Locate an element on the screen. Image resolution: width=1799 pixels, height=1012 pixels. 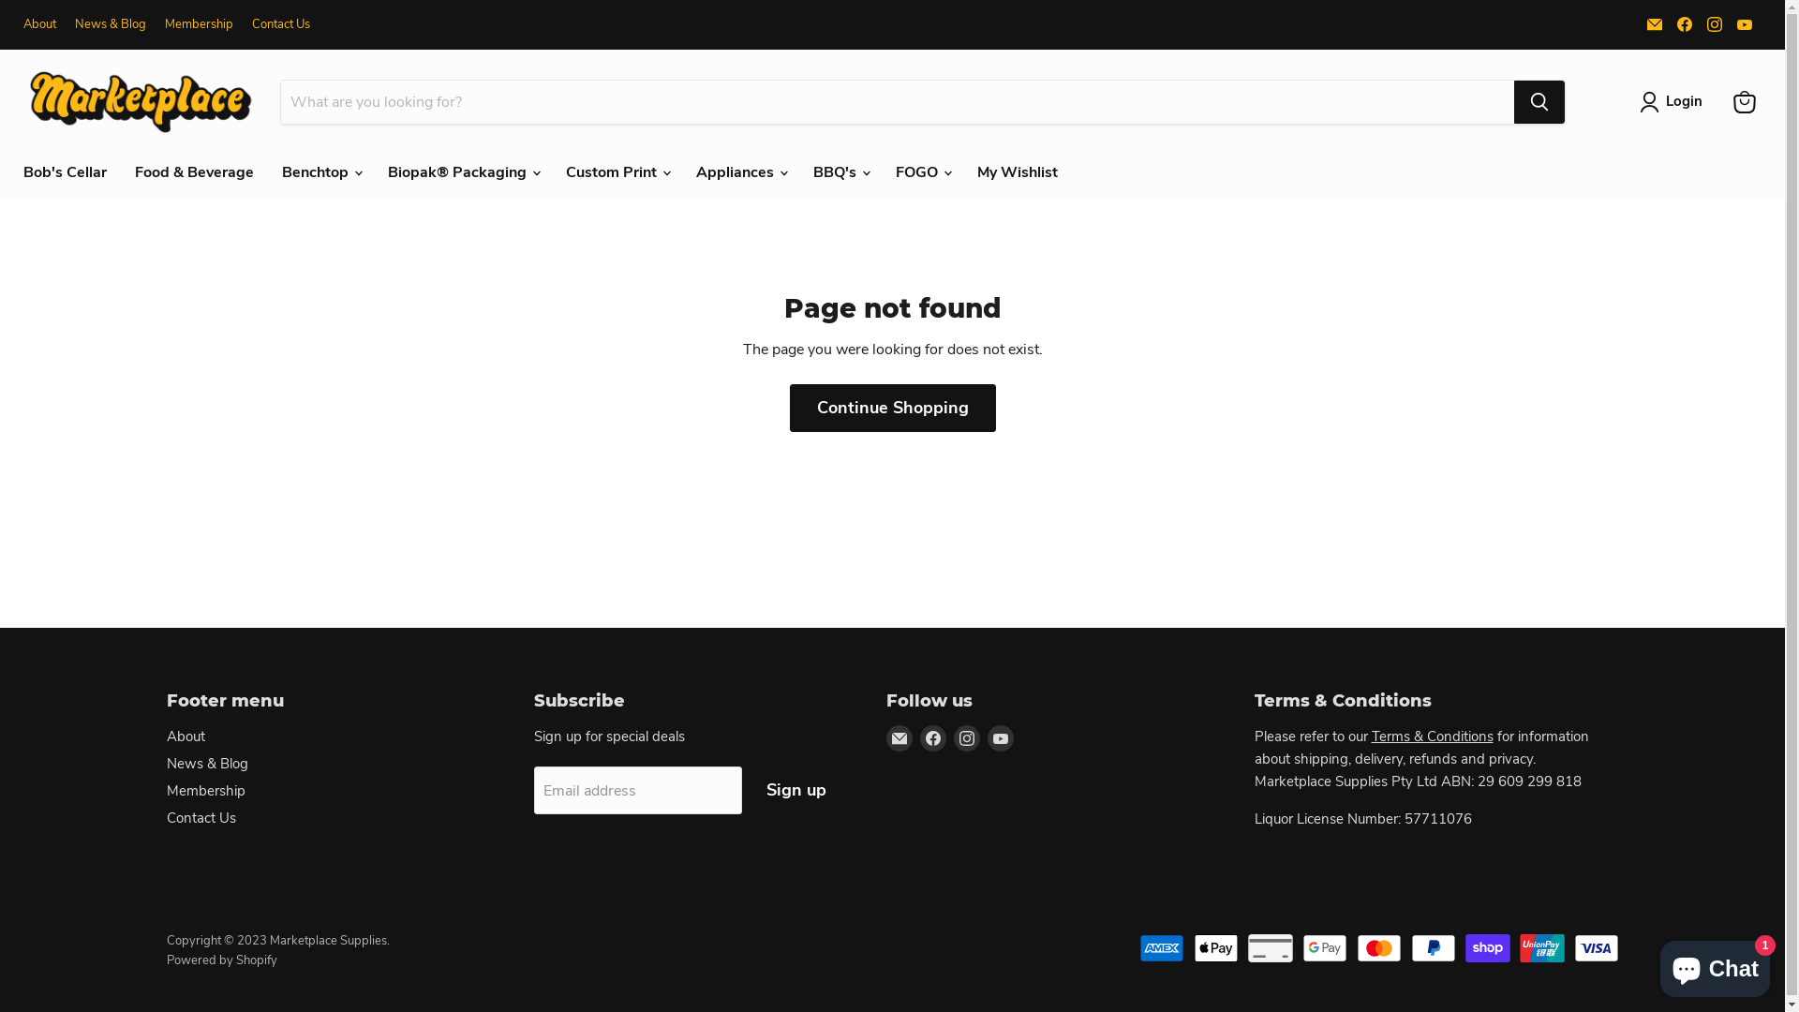
Membership is located at coordinates (199, 24).